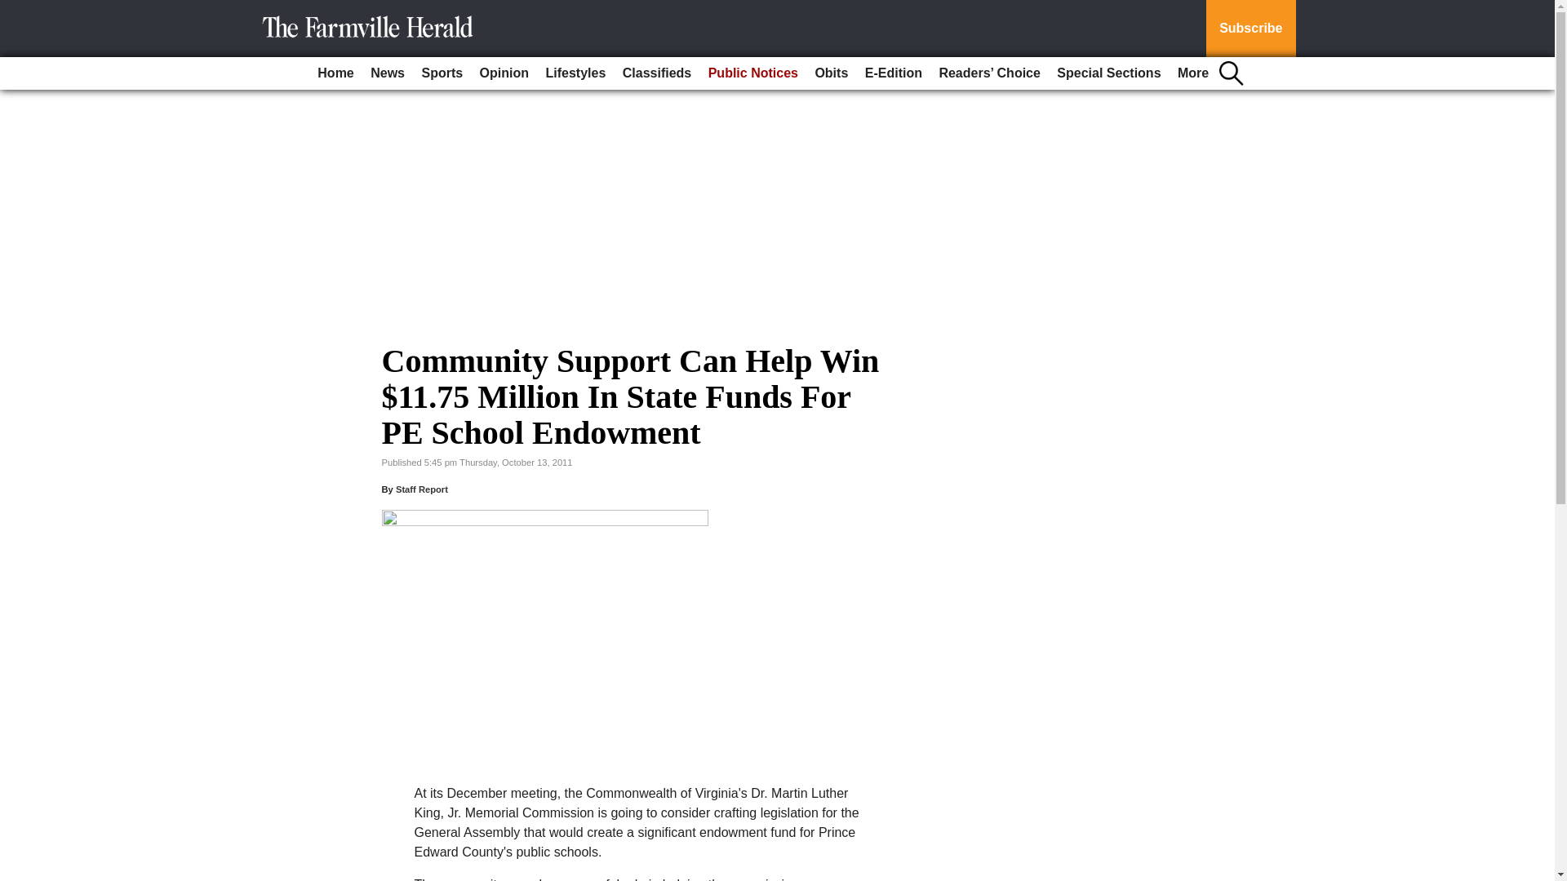 The width and height of the screenshot is (1567, 881). Describe the element at coordinates (575, 73) in the screenshot. I see `Lifestyles` at that location.